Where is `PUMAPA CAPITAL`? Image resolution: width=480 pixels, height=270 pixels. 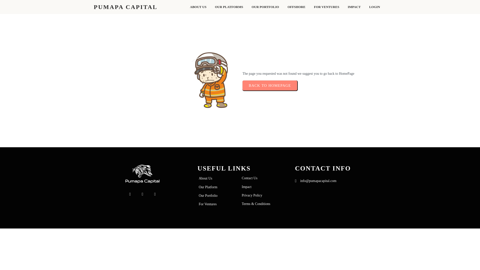
PUMAPA CAPITAL is located at coordinates (127, 7).